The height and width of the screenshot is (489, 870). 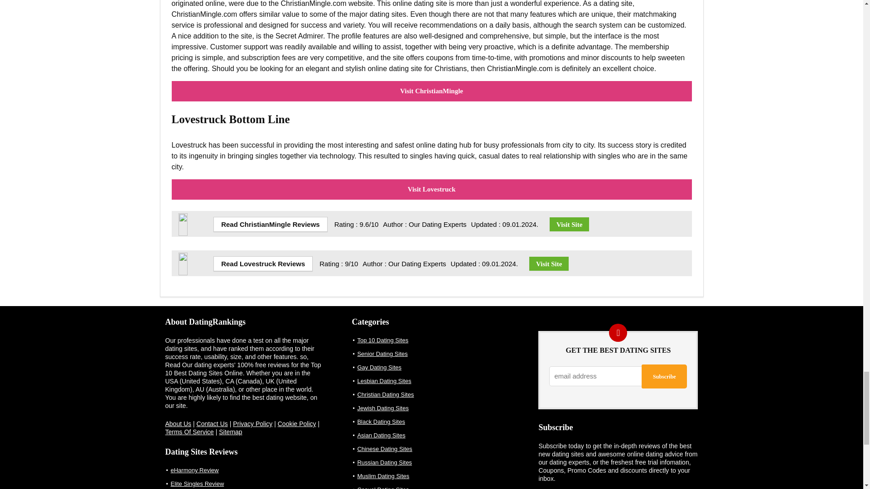 I want to click on Lovestruck Reviews, so click(x=263, y=264).